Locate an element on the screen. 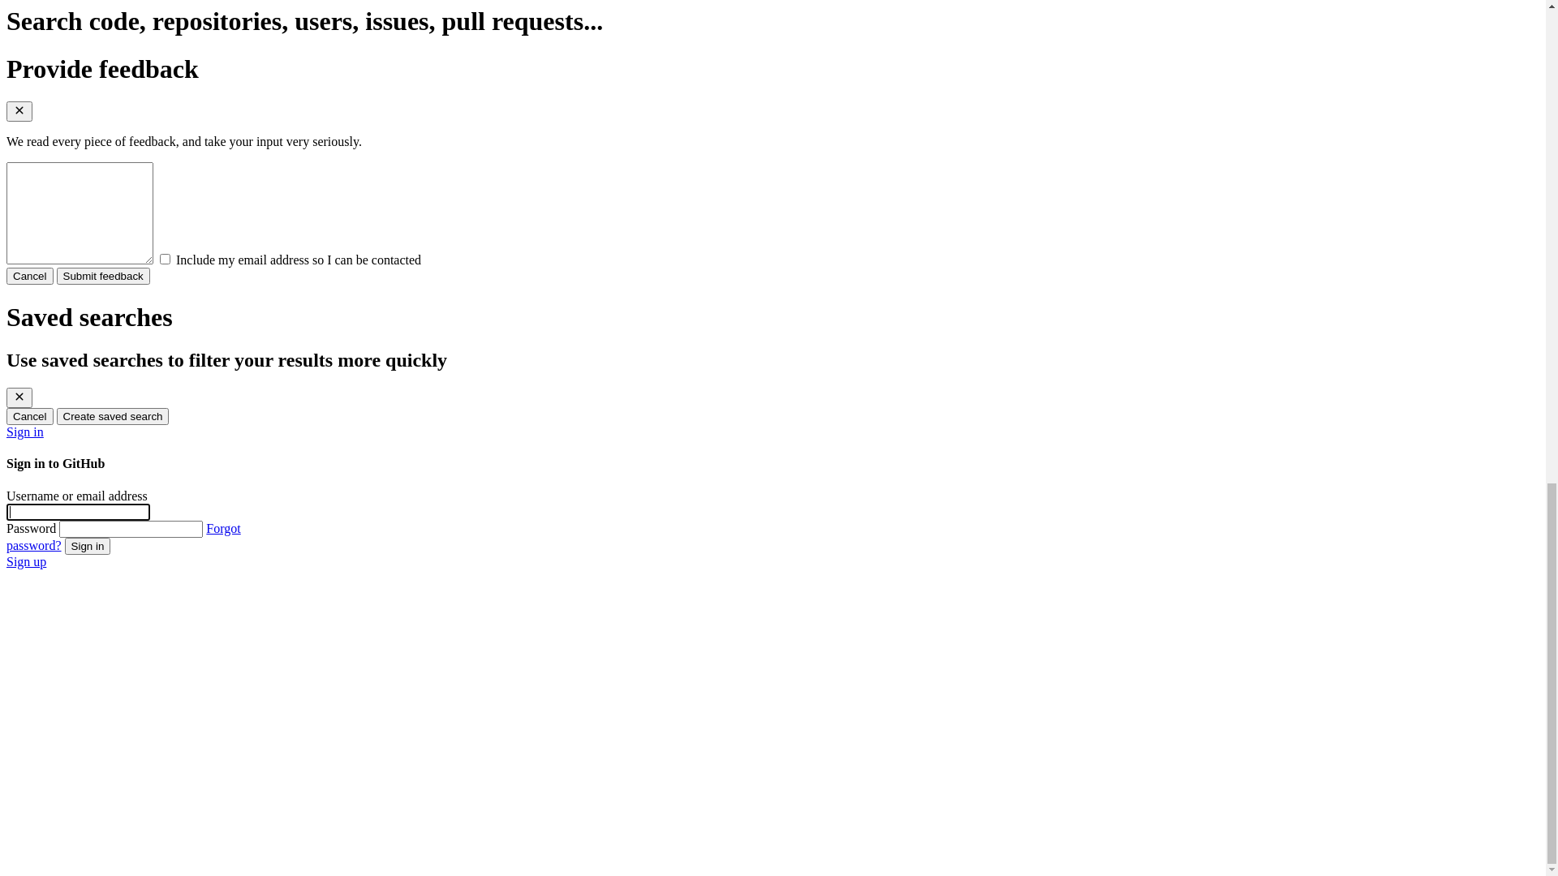 This screenshot has width=1558, height=876. Sign up is located at coordinates (26, 75).